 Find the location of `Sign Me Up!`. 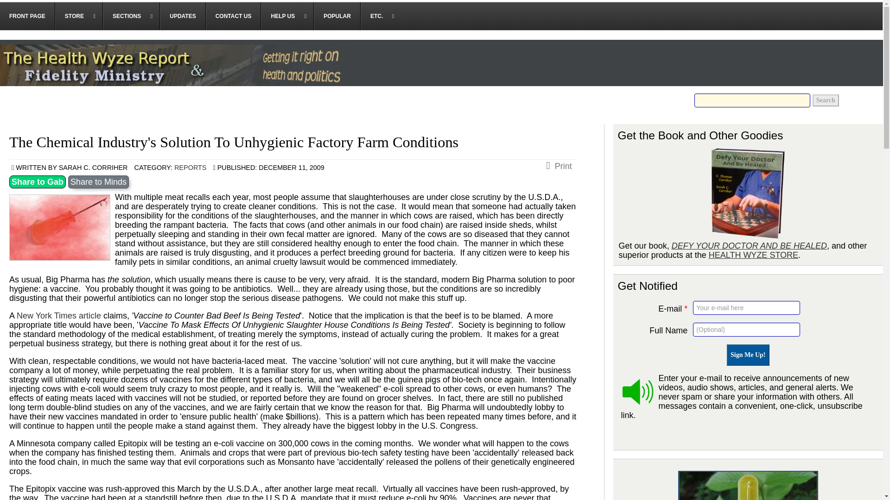

Sign Me Up! is located at coordinates (748, 355).